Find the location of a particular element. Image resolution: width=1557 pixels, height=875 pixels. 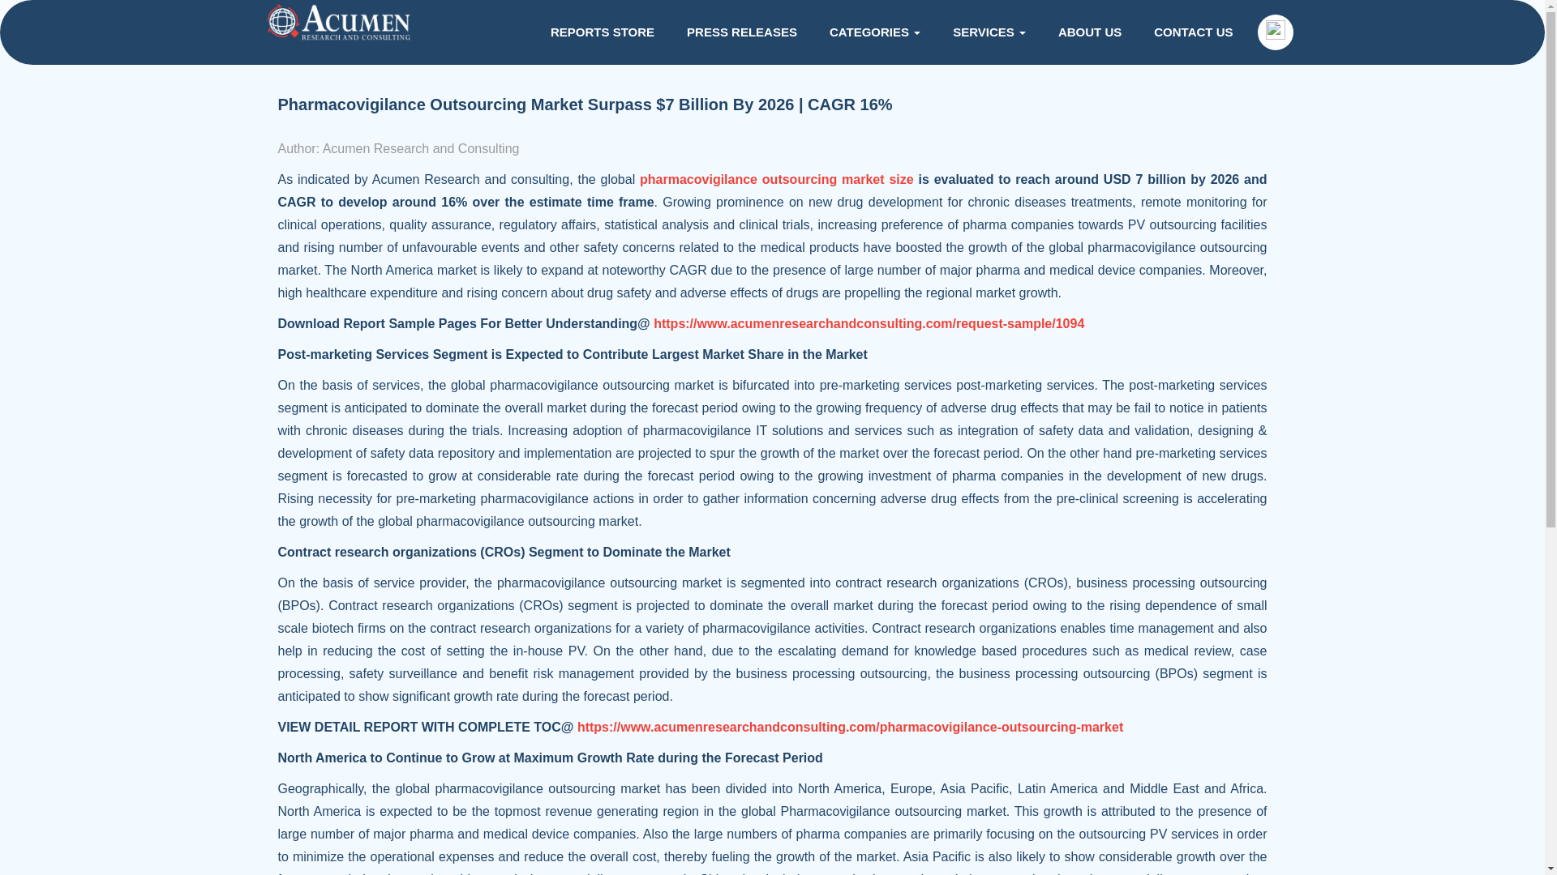

CATEGORIES is located at coordinates (874, 32).